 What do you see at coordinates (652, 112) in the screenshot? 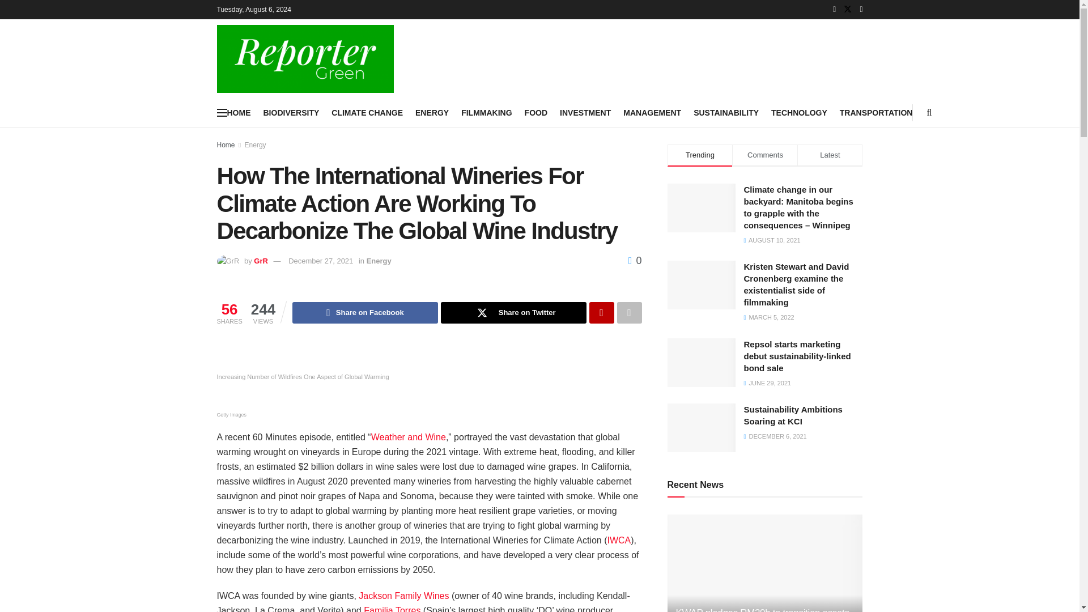
I see `MANAGEMENT` at bounding box center [652, 112].